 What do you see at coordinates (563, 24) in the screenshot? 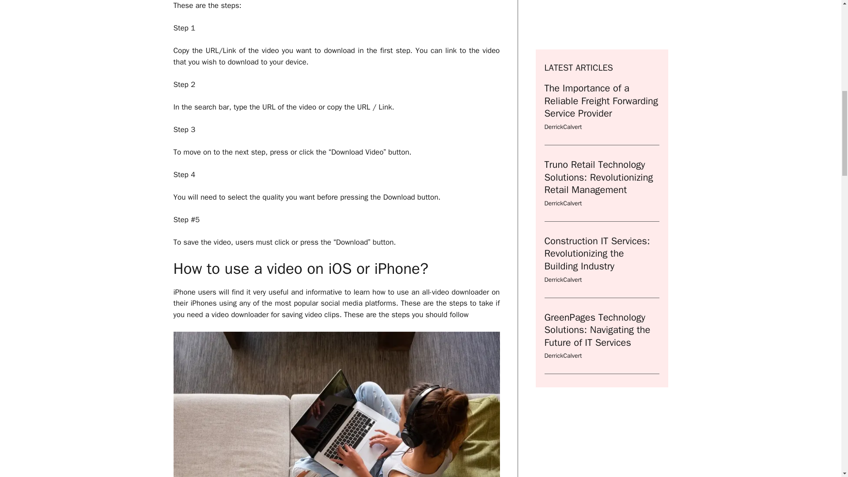
I see `DerrickCalvert` at bounding box center [563, 24].